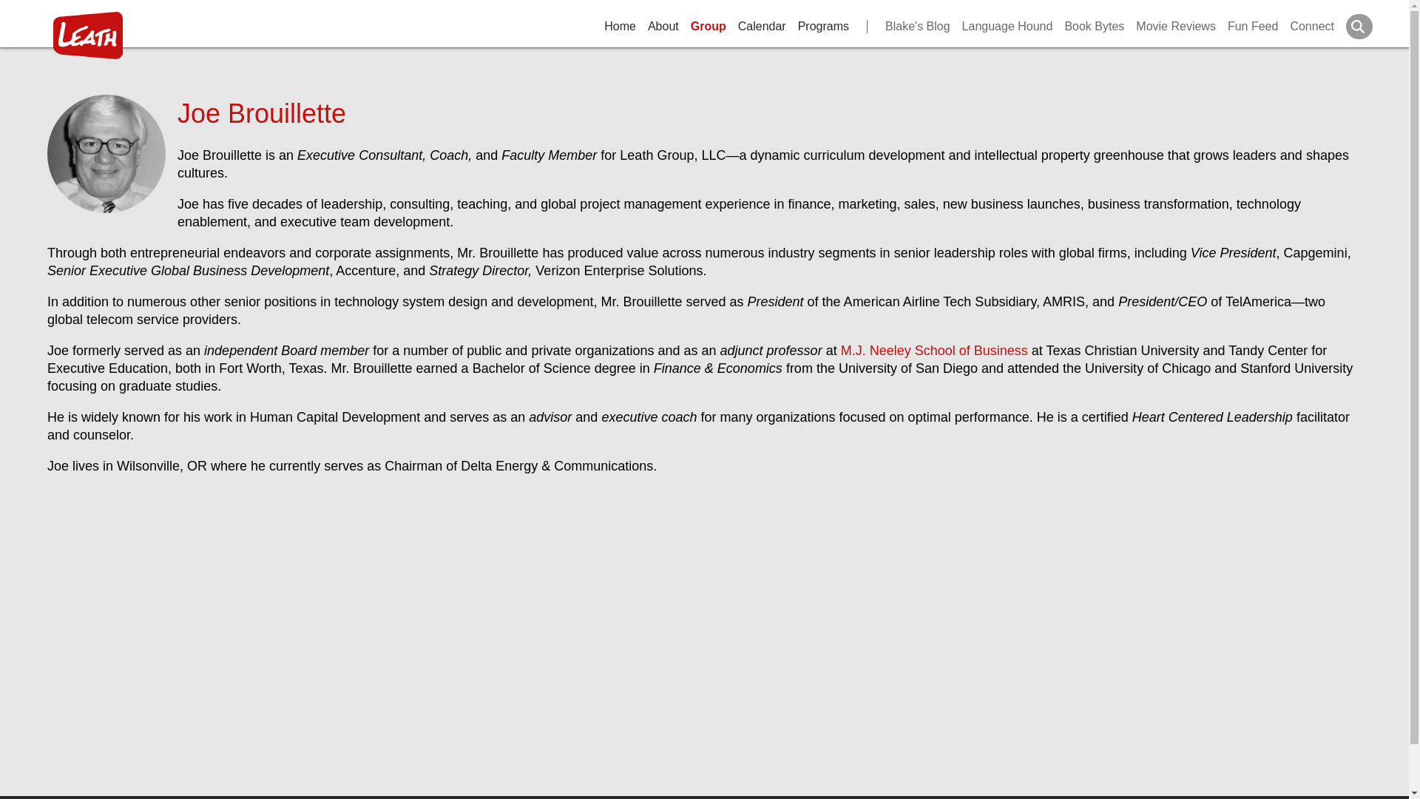 The width and height of the screenshot is (1420, 799). What do you see at coordinates (1007, 27) in the screenshot?
I see `Language Hound` at bounding box center [1007, 27].